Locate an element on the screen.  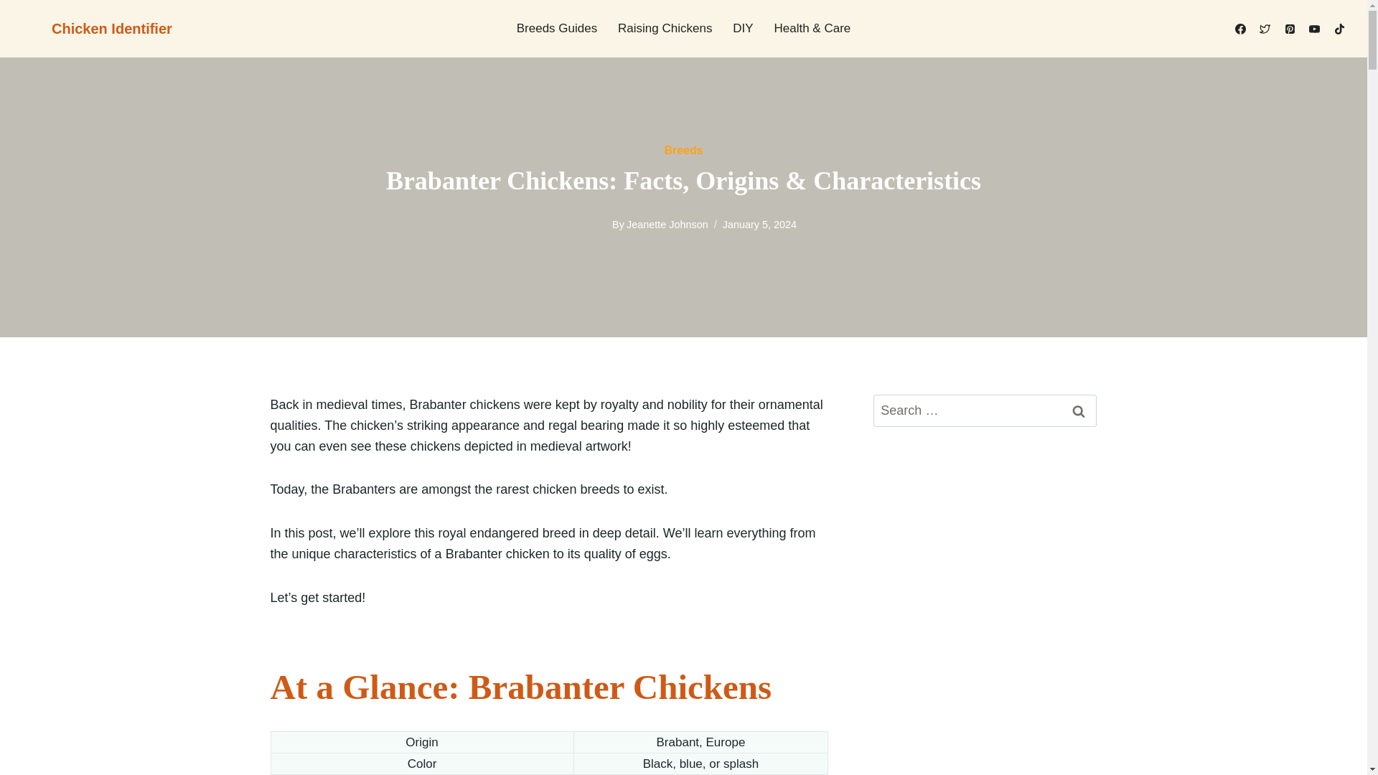
Search is located at coordinates (1079, 410).